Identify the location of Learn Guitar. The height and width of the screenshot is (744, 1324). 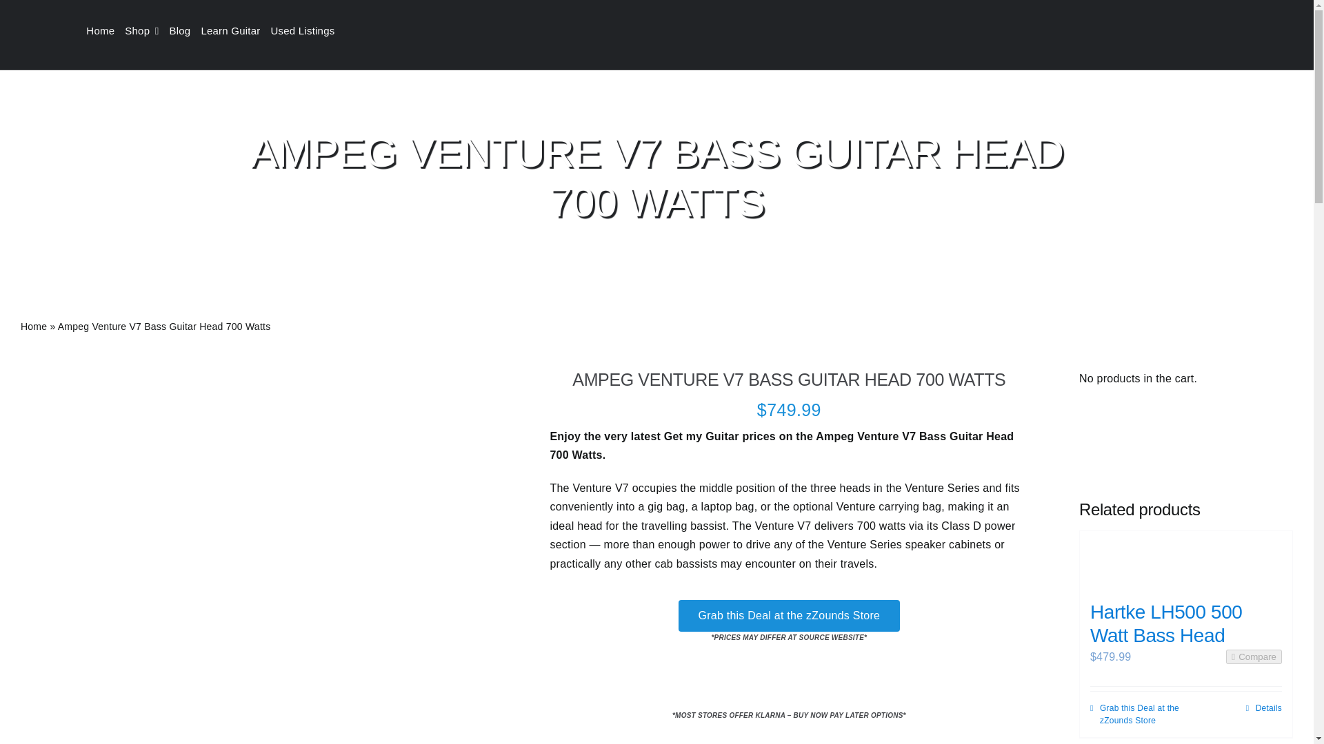
(235, 31).